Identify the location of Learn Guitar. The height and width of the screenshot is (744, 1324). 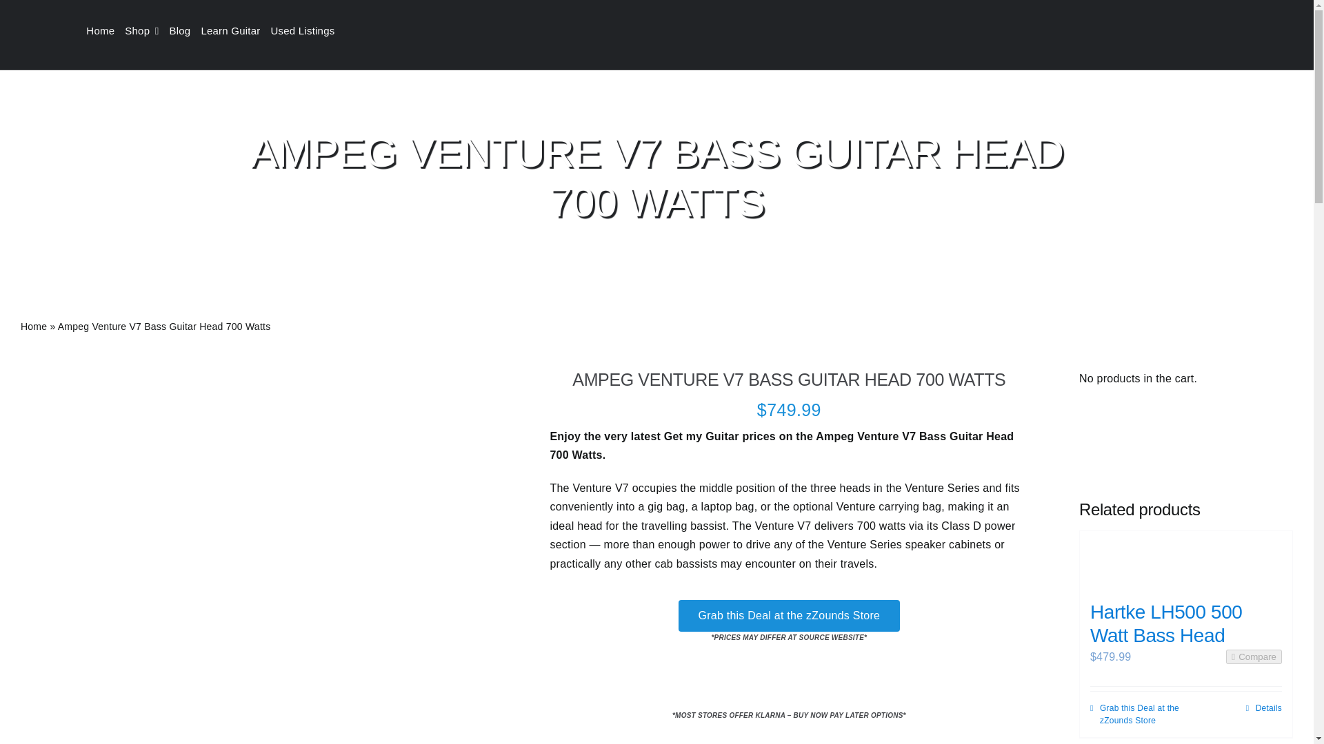
(235, 31).